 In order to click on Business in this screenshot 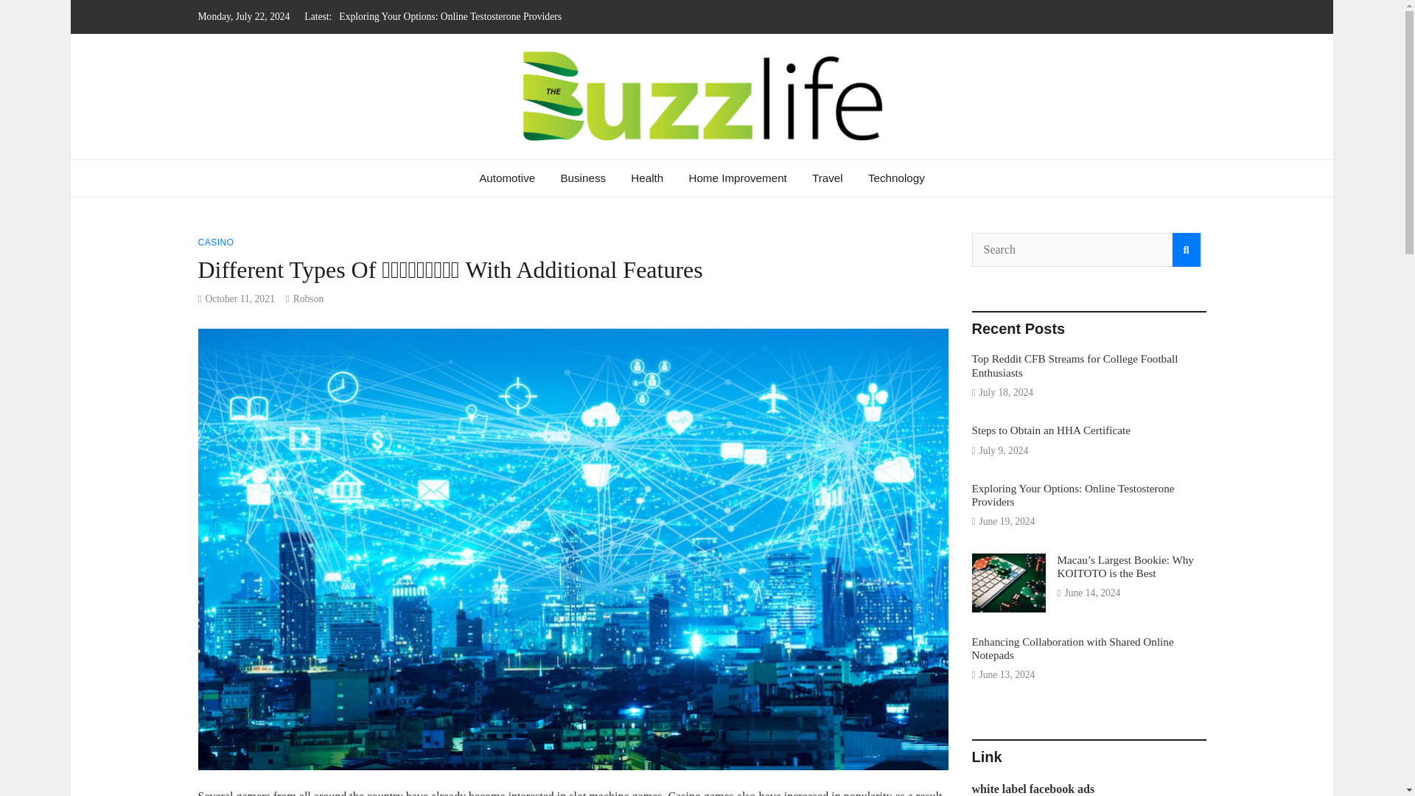, I will do `click(582, 178)`.